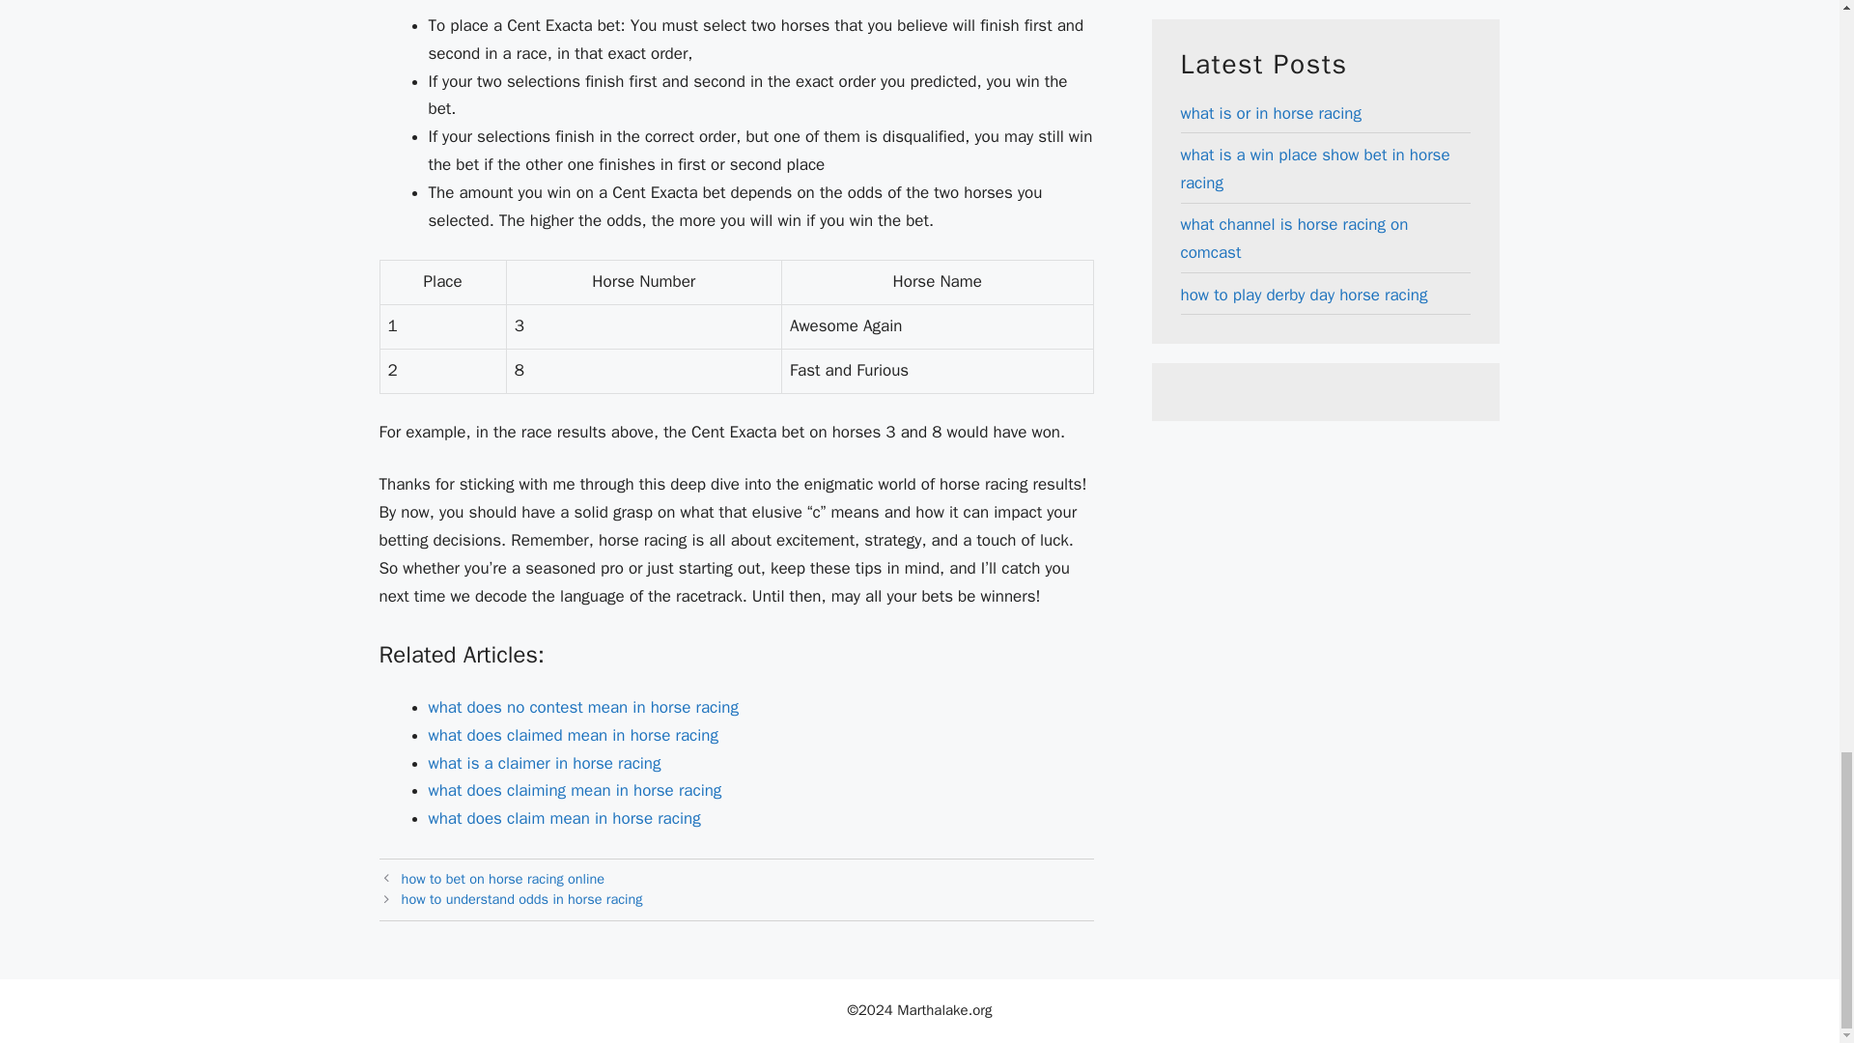 The width and height of the screenshot is (1854, 1043). What do you see at coordinates (522, 898) in the screenshot?
I see `how to understand odds in horse racing` at bounding box center [522, 898].